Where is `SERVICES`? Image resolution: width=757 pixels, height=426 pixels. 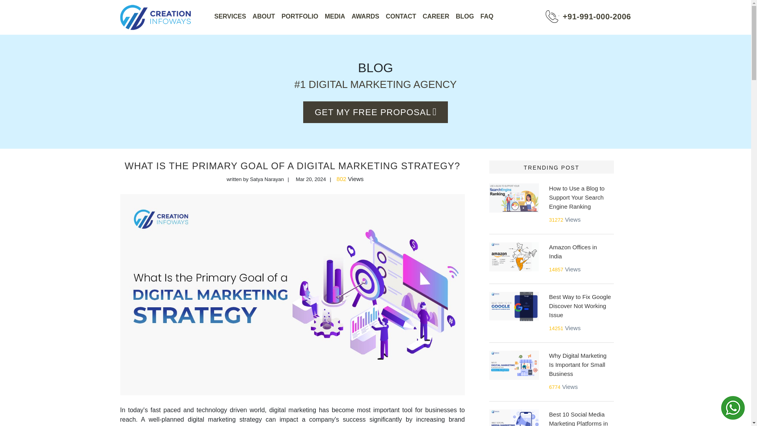
SERVICES is located at coordinates (230, 16).